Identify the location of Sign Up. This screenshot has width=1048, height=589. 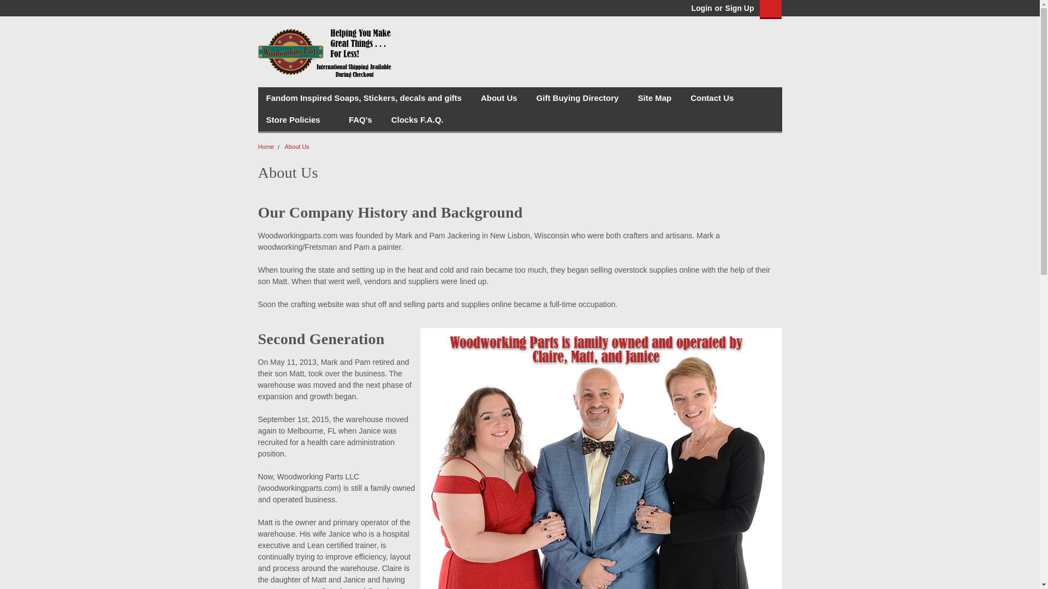
(739, 8).